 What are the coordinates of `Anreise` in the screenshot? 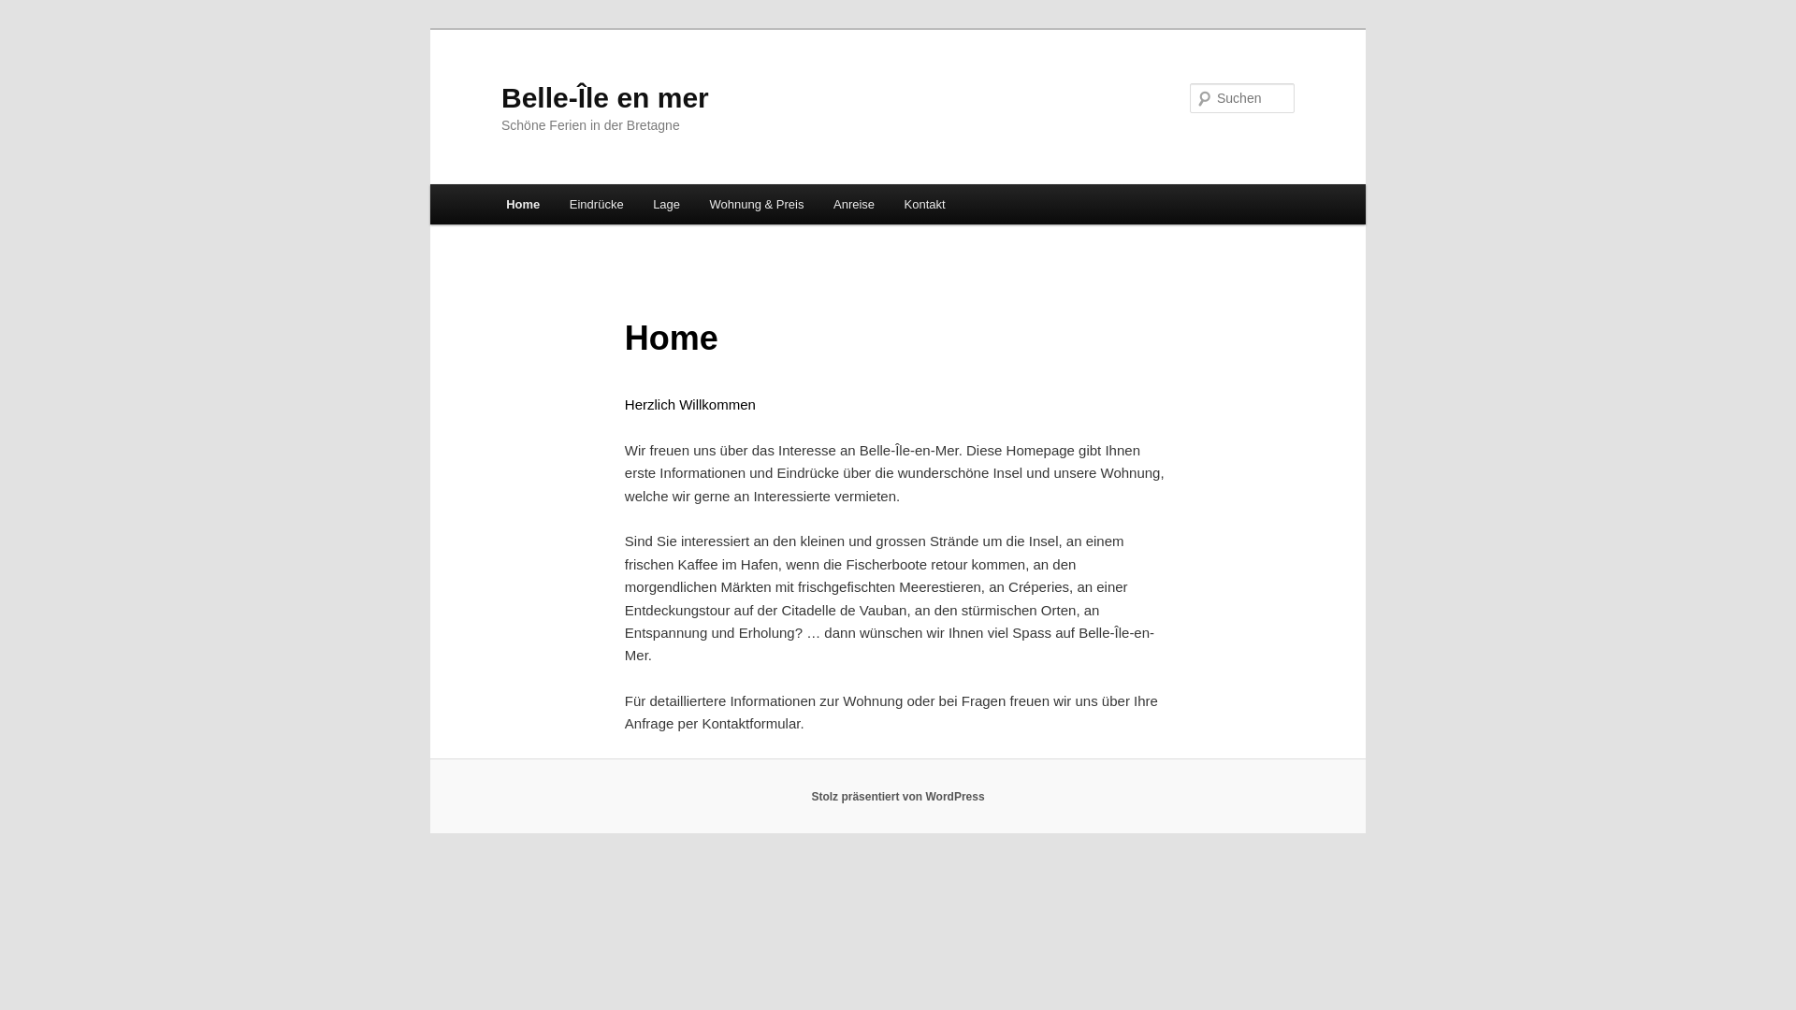 It's located at (854, 204).